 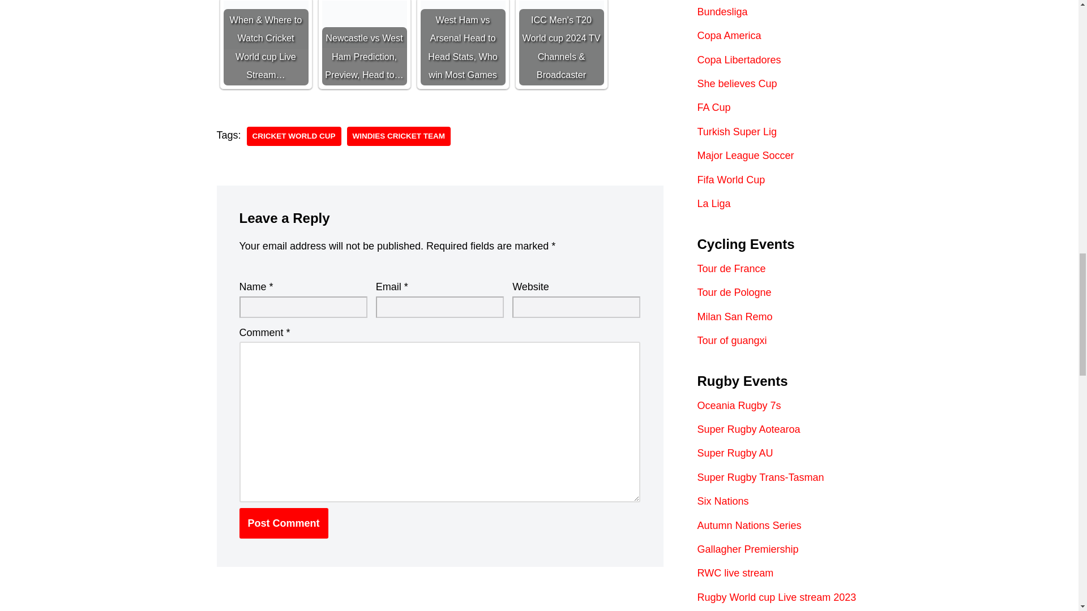 What do you see at coordinates (399, 136) in the screenshot?
I see `WINDIES CRICKET TEAM` at bounding box center [399, 136].